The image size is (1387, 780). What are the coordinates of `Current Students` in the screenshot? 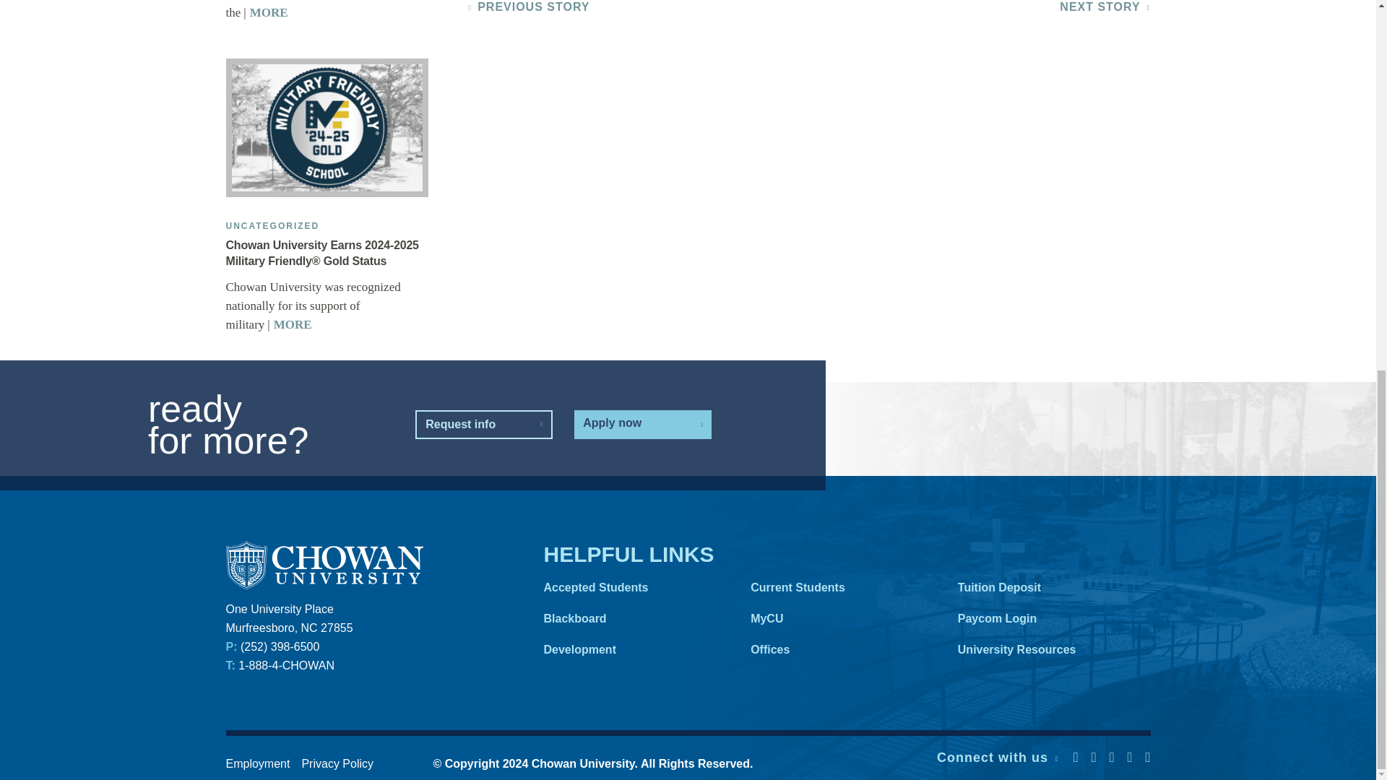 It's located at (839, 586).